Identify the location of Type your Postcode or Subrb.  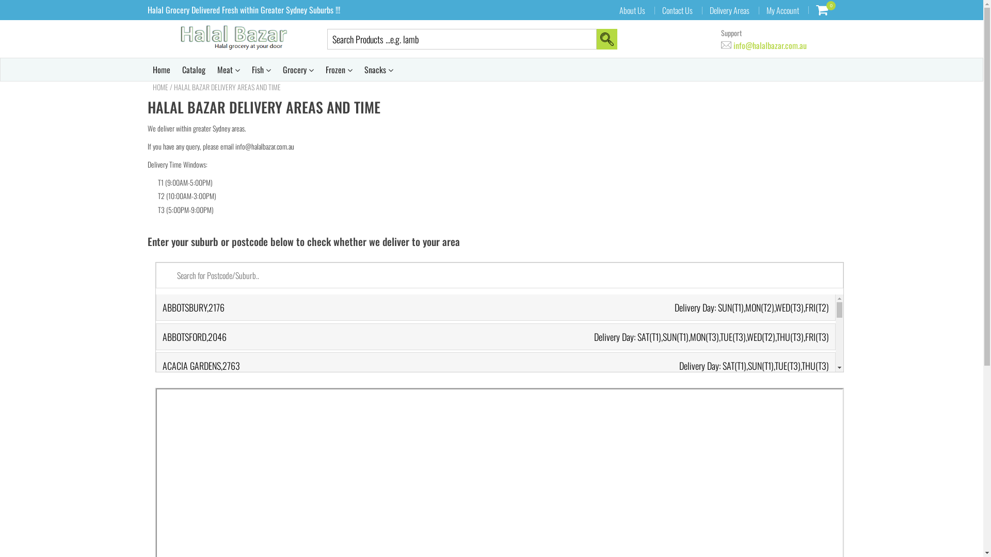
(500, 275).